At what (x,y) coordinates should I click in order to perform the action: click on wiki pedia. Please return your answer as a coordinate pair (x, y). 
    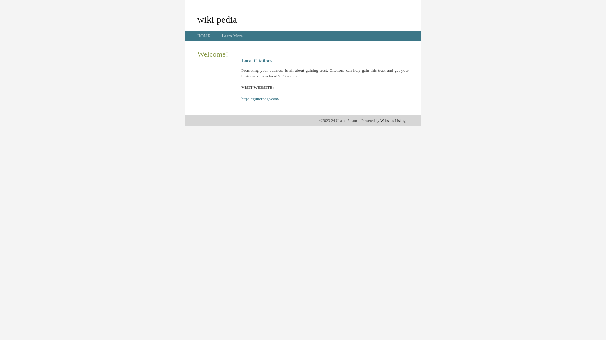
    Looking at the image, I should click on (217, 19).